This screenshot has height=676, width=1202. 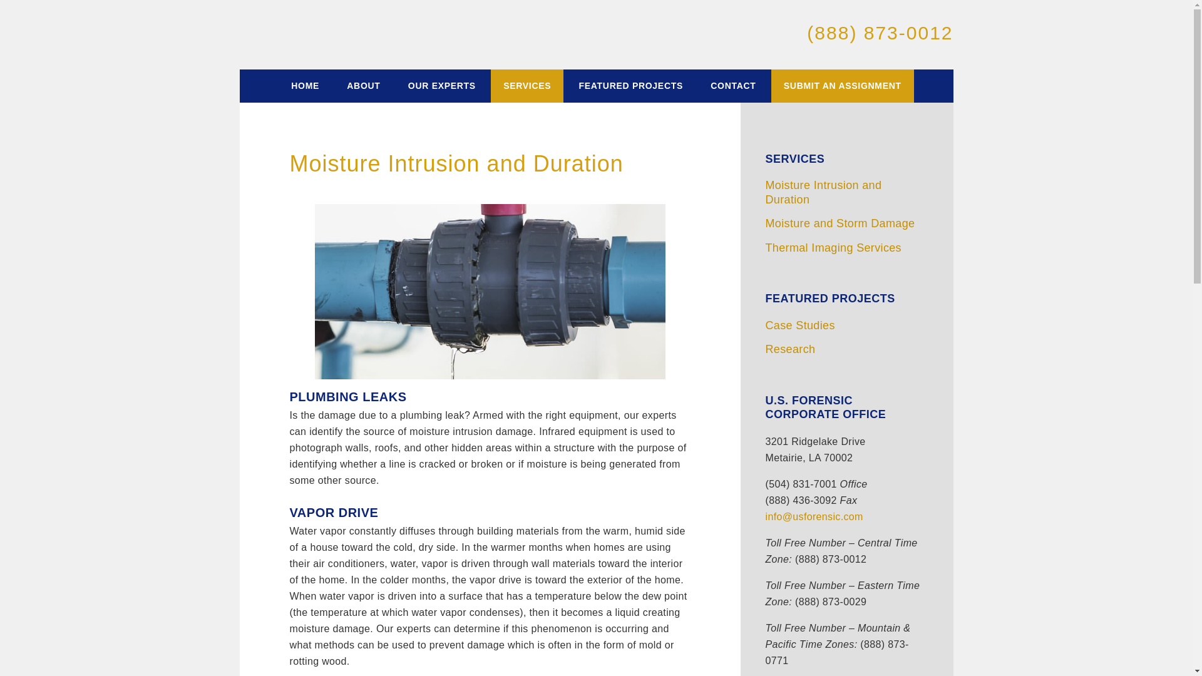 What do you see at coordinates (441, 86) in the screenshot?
I see `OUR EXPERTS` at bounding box center [441, 86].